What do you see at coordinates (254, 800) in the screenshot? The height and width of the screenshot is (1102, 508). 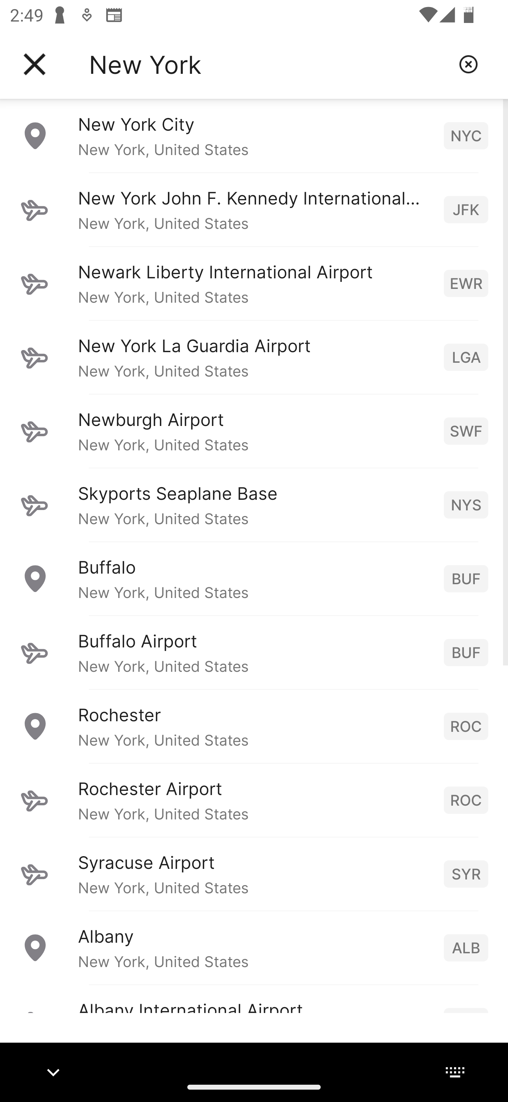 I see `Rochester Airport New York, United States ROC` at bounding box center [254, 800].